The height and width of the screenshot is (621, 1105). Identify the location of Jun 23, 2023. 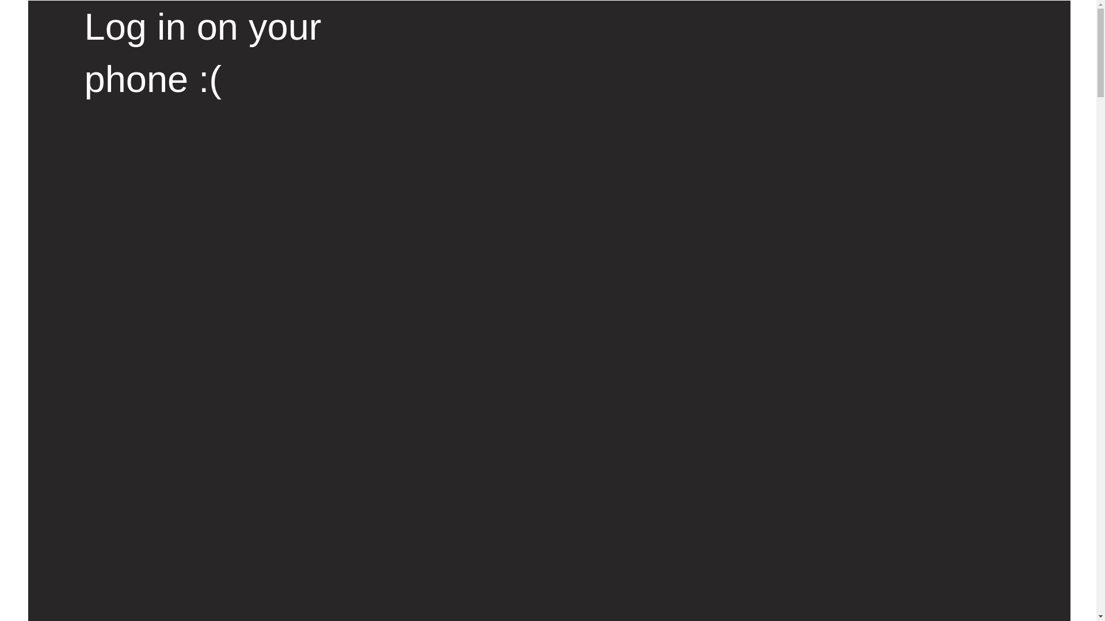
(393, 271).